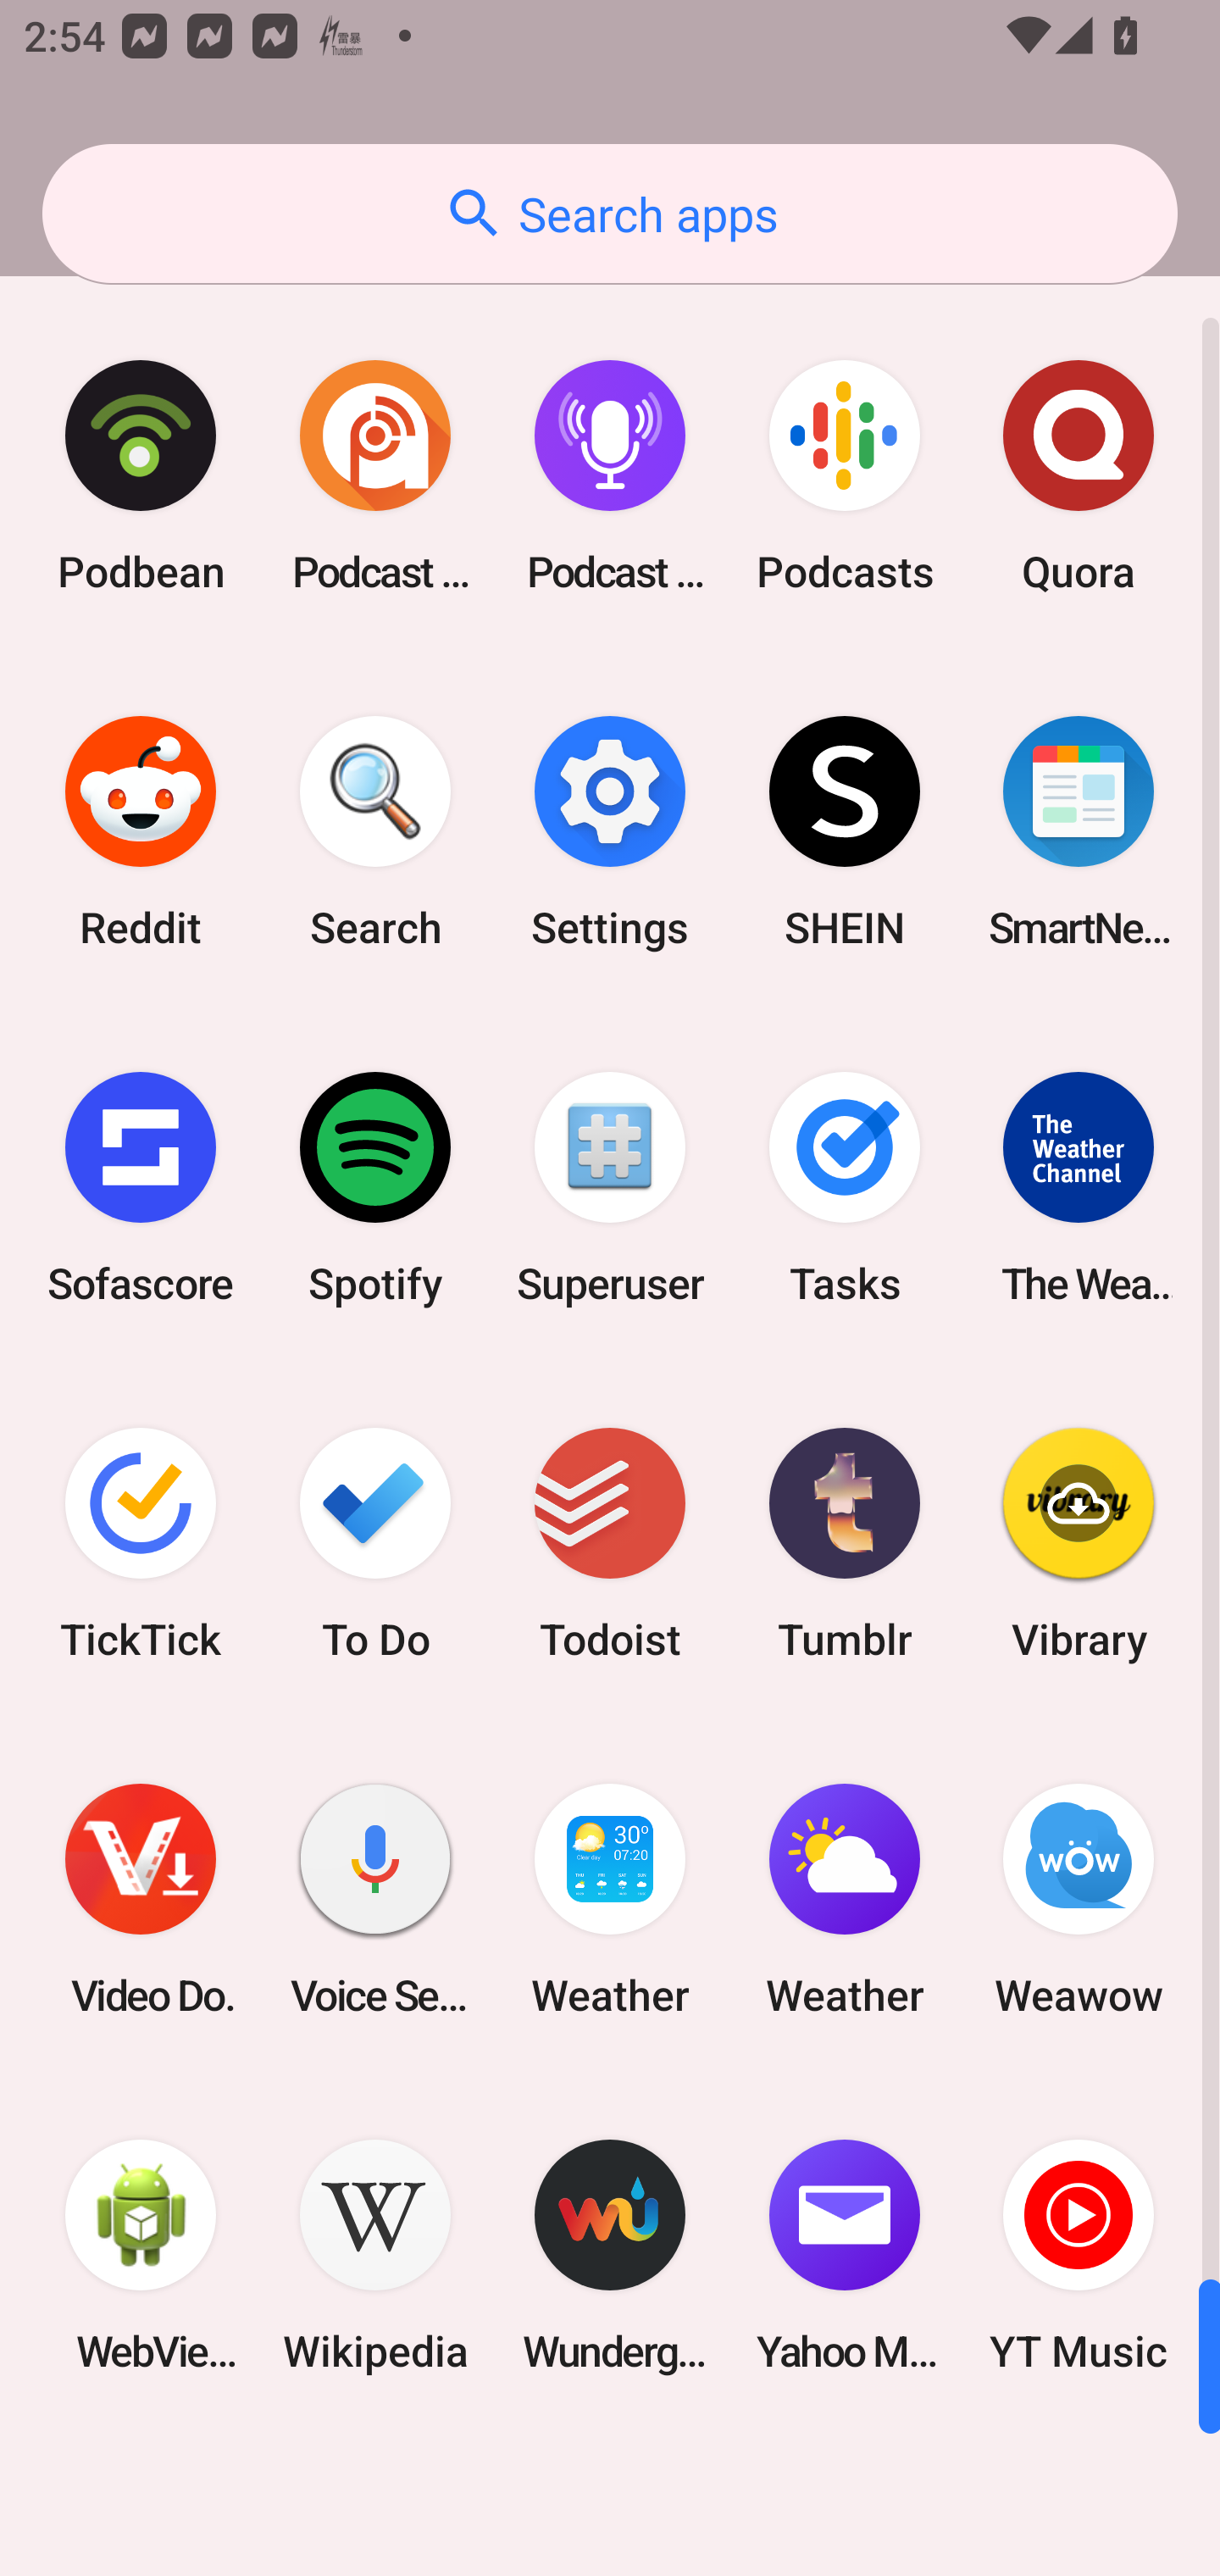 The height and width of the screenshot is (2576, 1220). Describe the element at coordinates (1079, 832) in the screenshot. I see `SmartNews` at that location.